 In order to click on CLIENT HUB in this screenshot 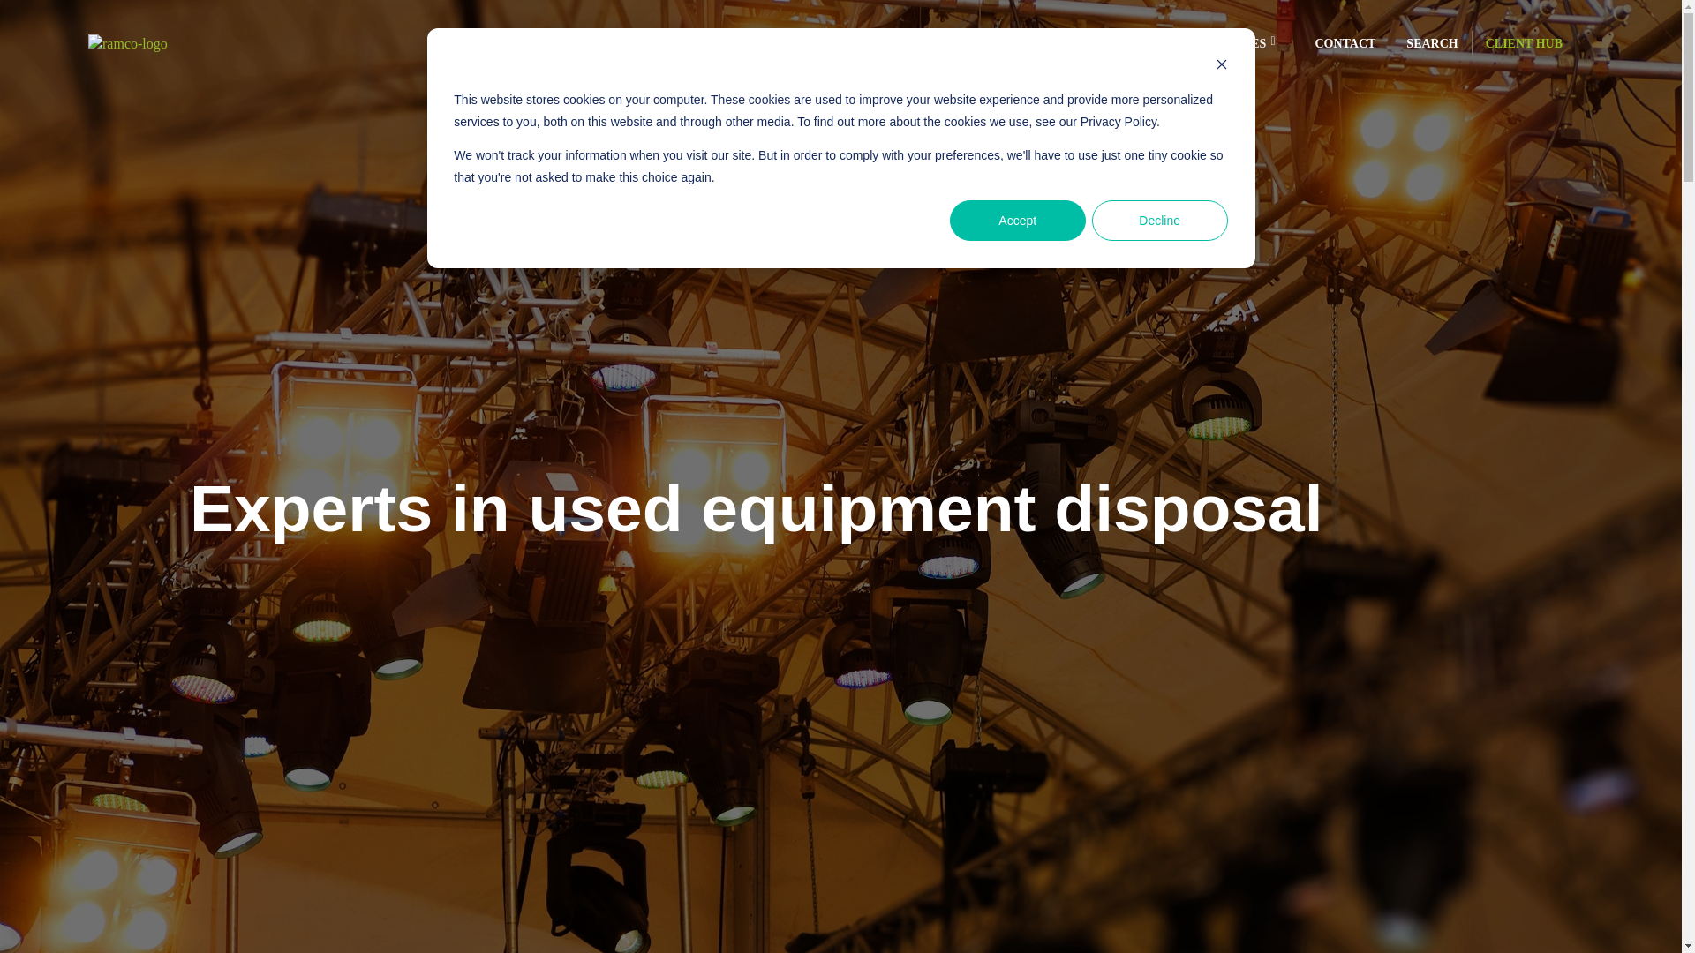, I will do `click(1533, 43)`.